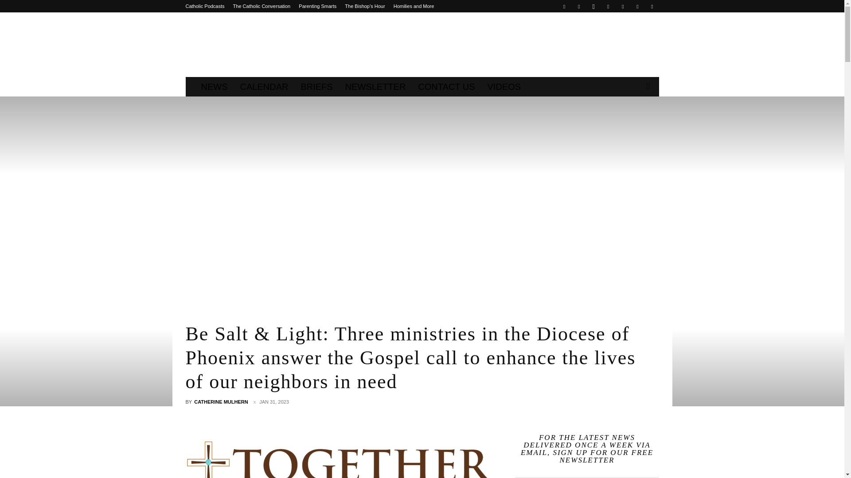  Describe the element at coordinates (414, 6) in the screenshot. I see `Homilies and More` at that location.